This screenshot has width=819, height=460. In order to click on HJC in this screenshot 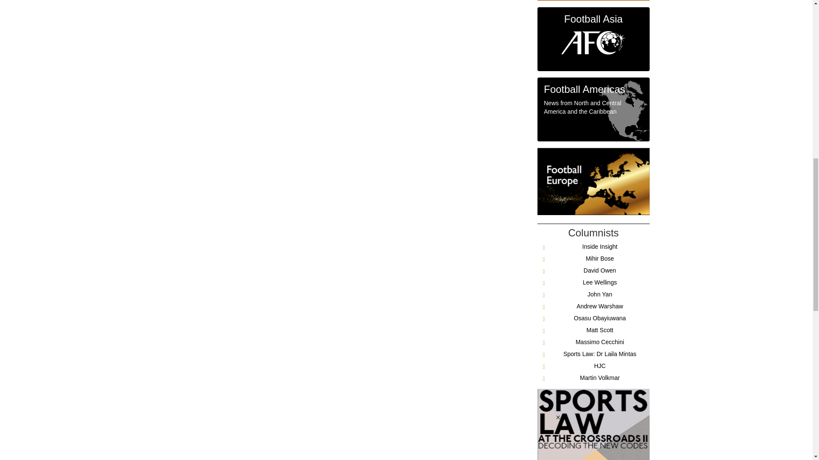, I will do `click(600, 366)`.